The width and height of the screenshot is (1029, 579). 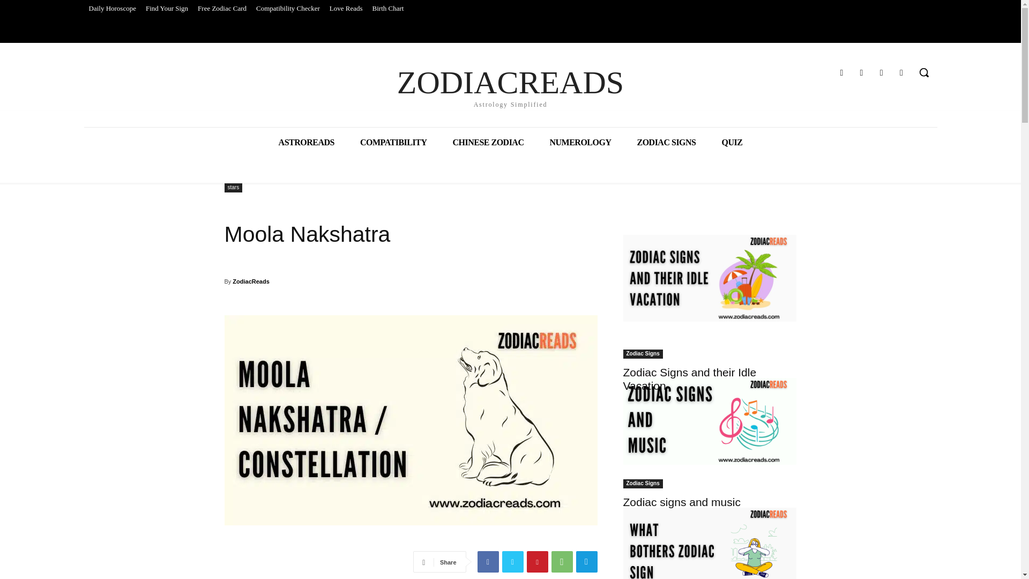 What do you see at coordinates (346, 9) in the screenshot?
I see `Love Reads` at bounding box center [346, 9].